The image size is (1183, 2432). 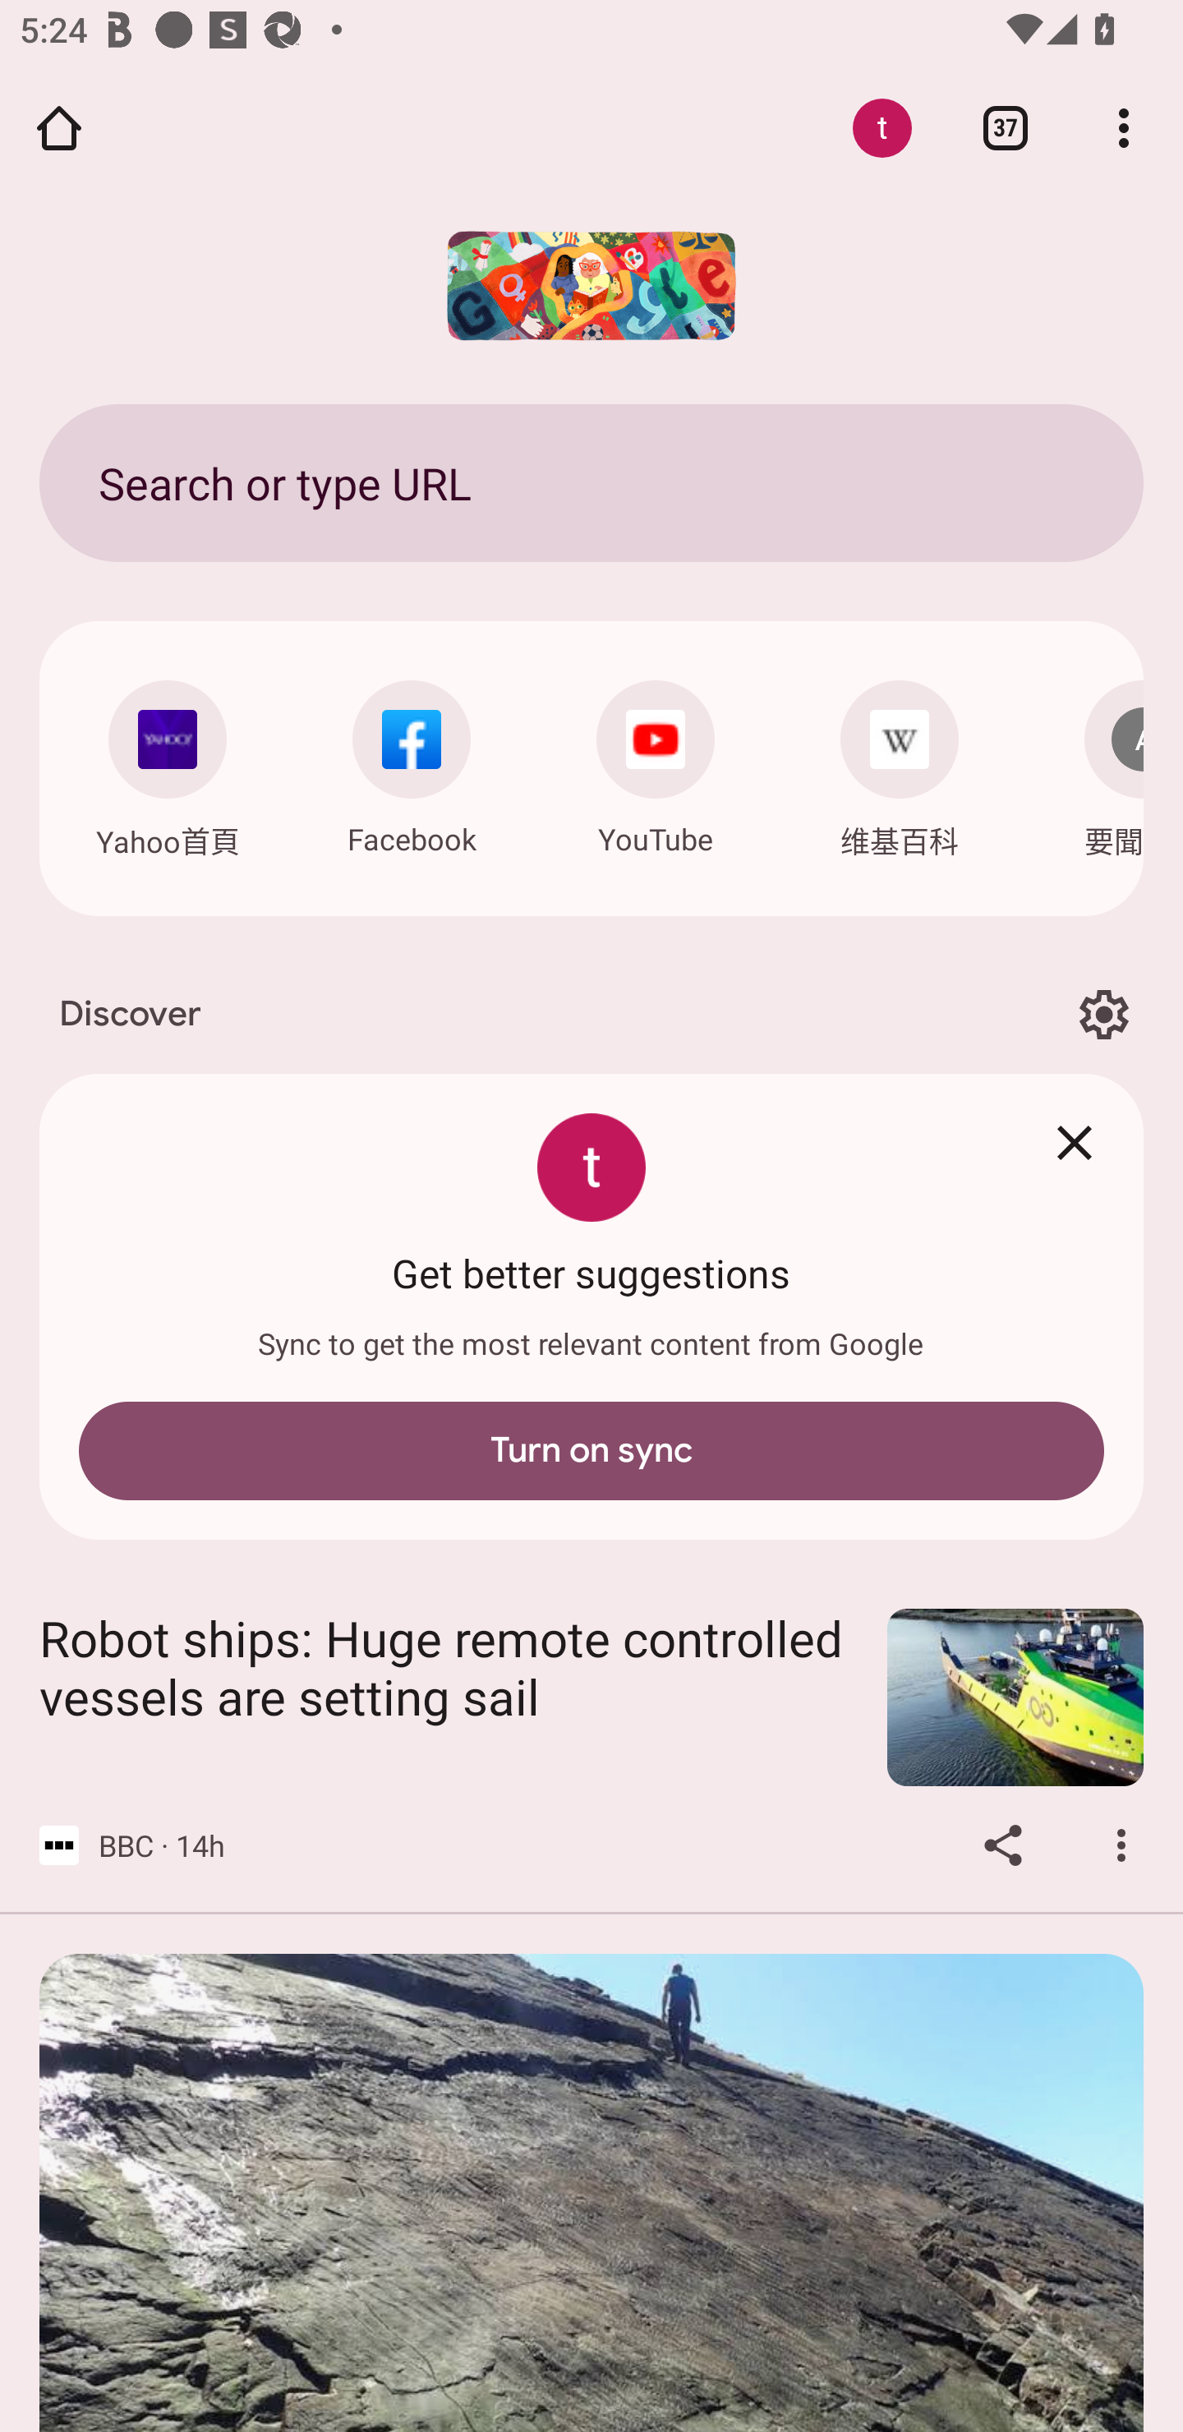 I want to click on Navigate: Facebook: m.facebook.com Facebook, so click(x=411, y=761).